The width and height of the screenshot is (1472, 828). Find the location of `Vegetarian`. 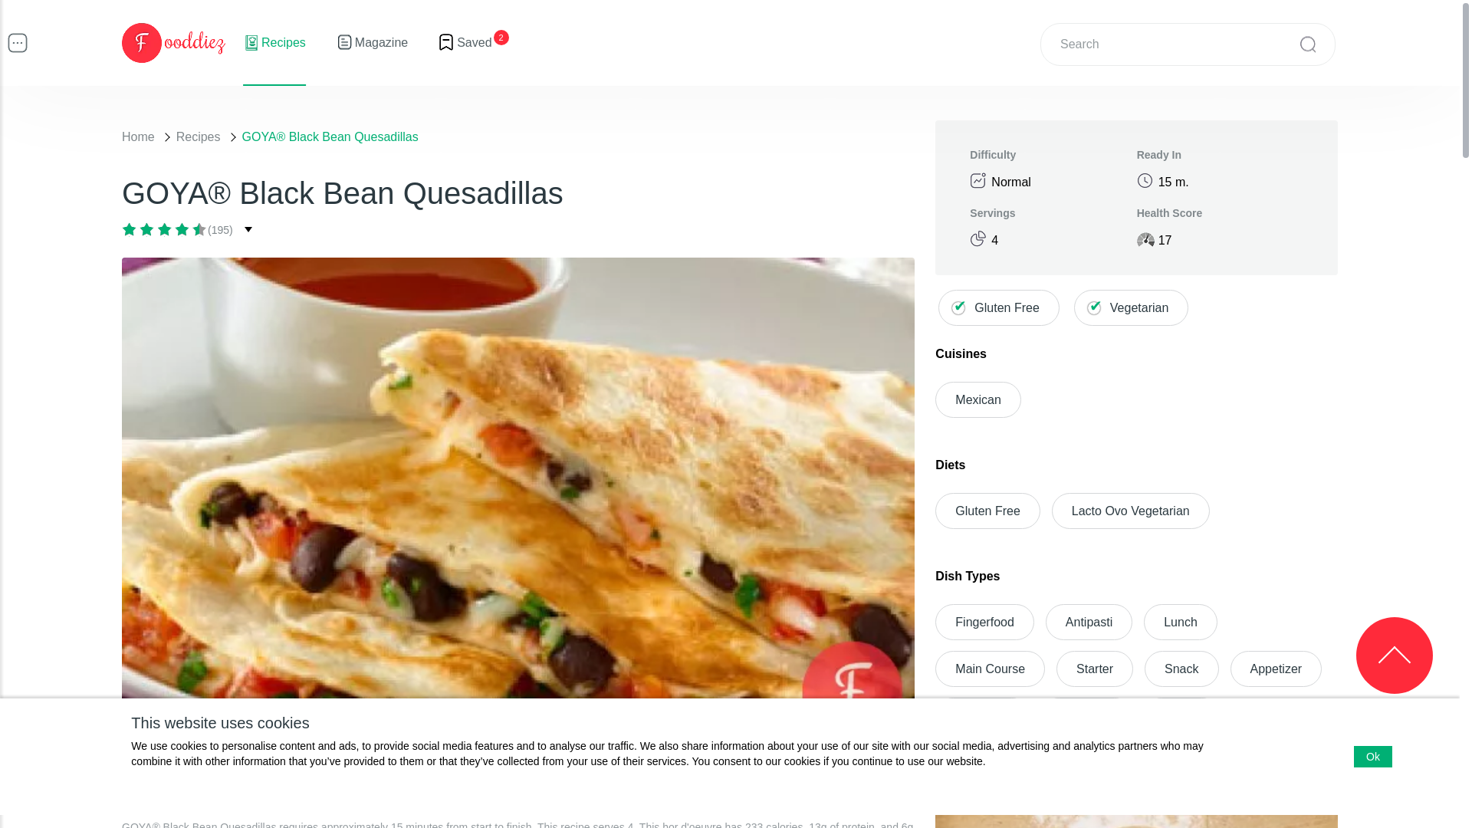

Vegetarian is located at coordinates (1132, 308).